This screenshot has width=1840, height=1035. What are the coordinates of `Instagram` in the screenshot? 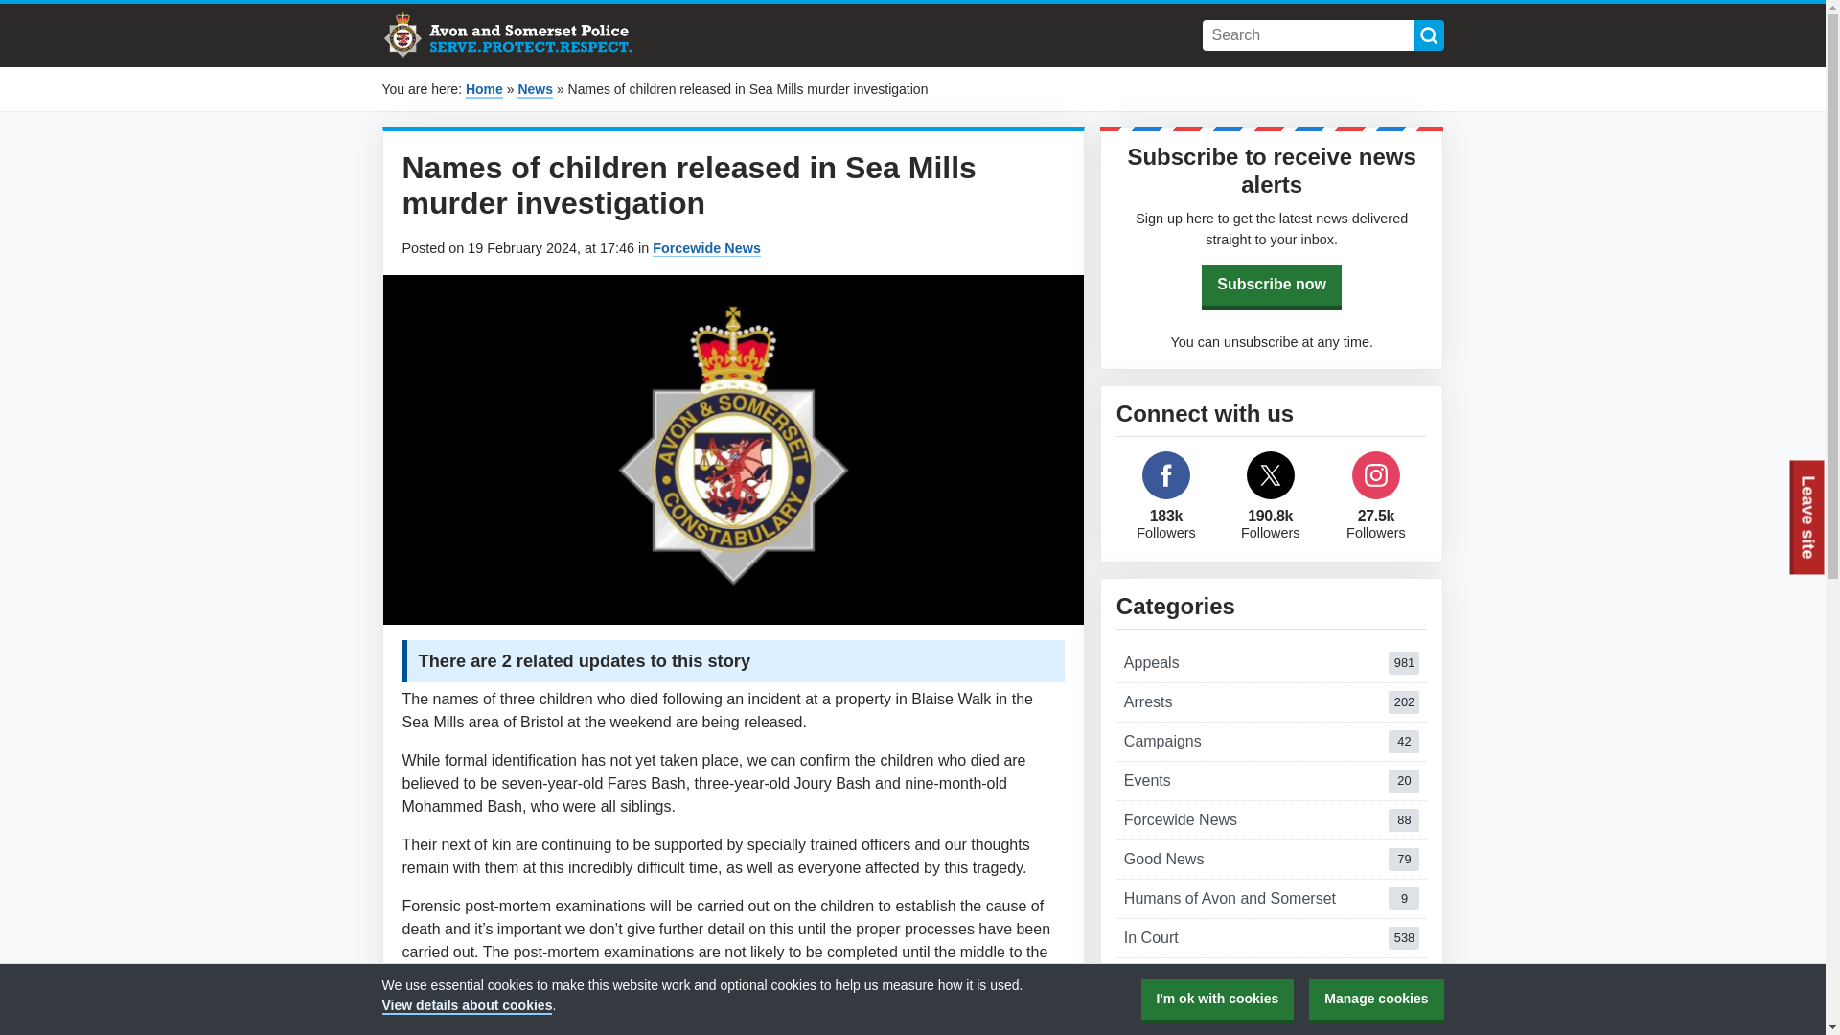 It's located at (1272, 859).